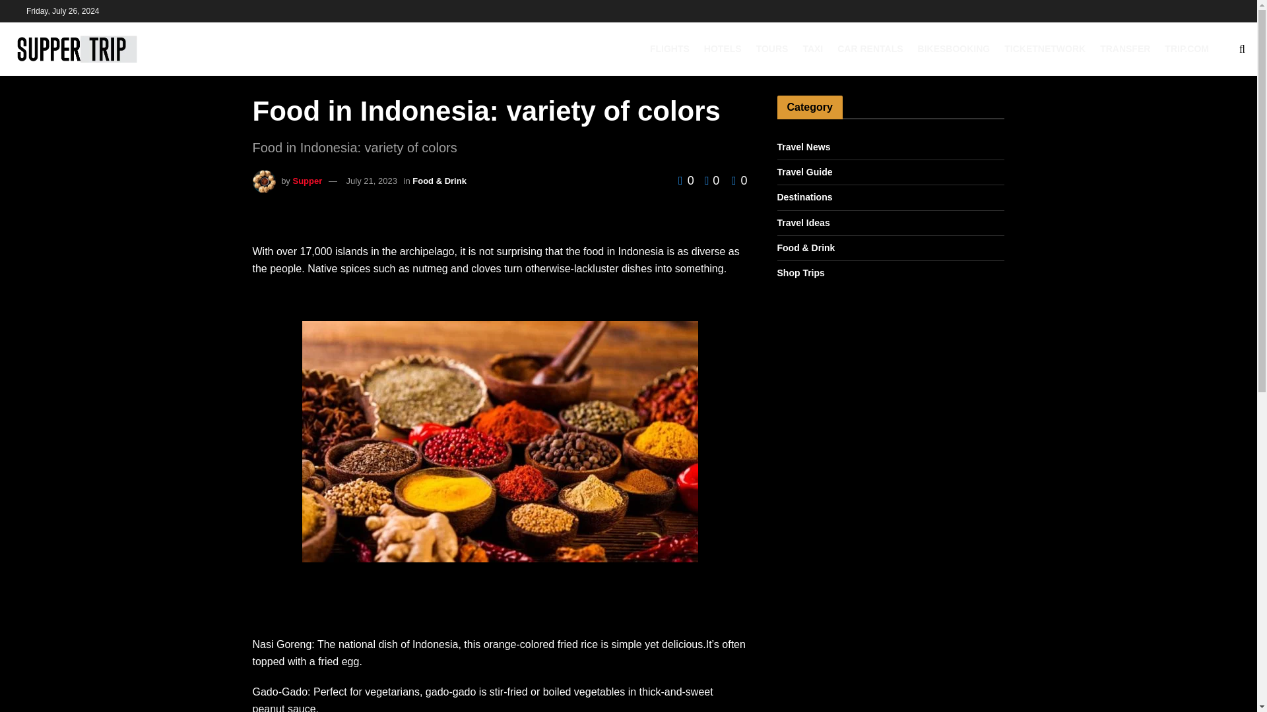 This screenshot has width=1267, height=712. I want to click on FLIGHTS, so click(669, 49).